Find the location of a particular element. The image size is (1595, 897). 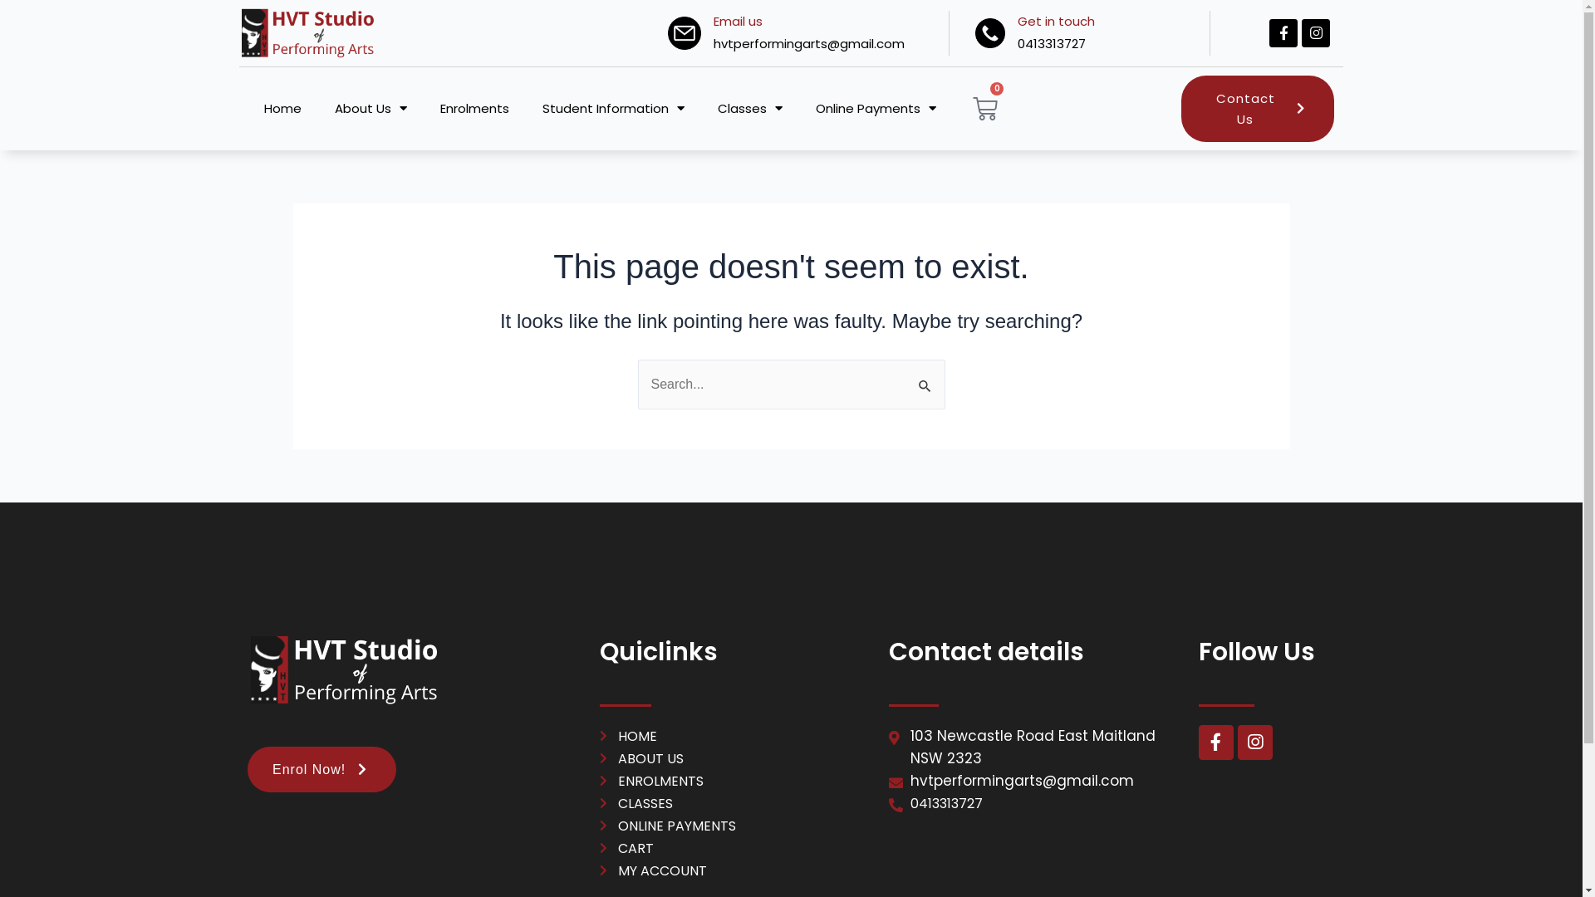

Classes is located at coordinates (750, 108).